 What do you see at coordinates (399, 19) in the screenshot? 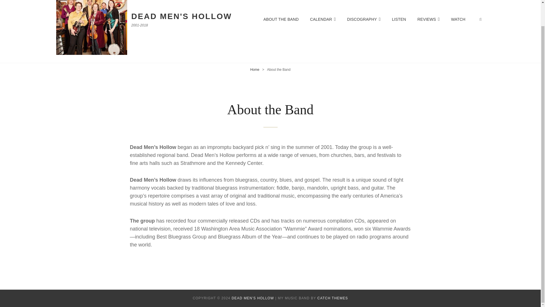
I see `LISTEN` at bounding box center [399, 19].